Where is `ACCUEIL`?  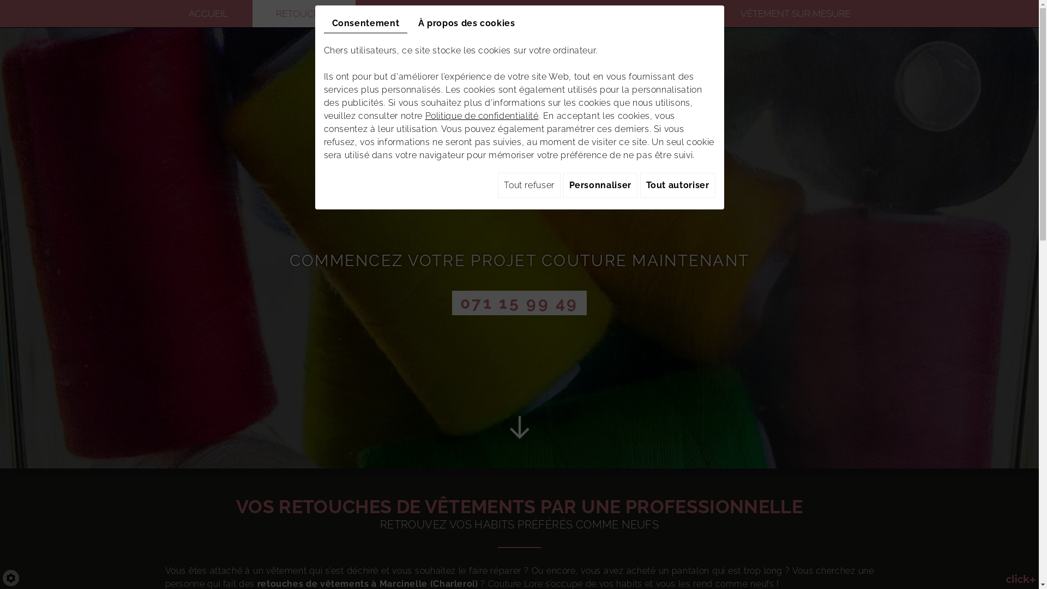
ACCUEIL is located at coordinates (208, 14).